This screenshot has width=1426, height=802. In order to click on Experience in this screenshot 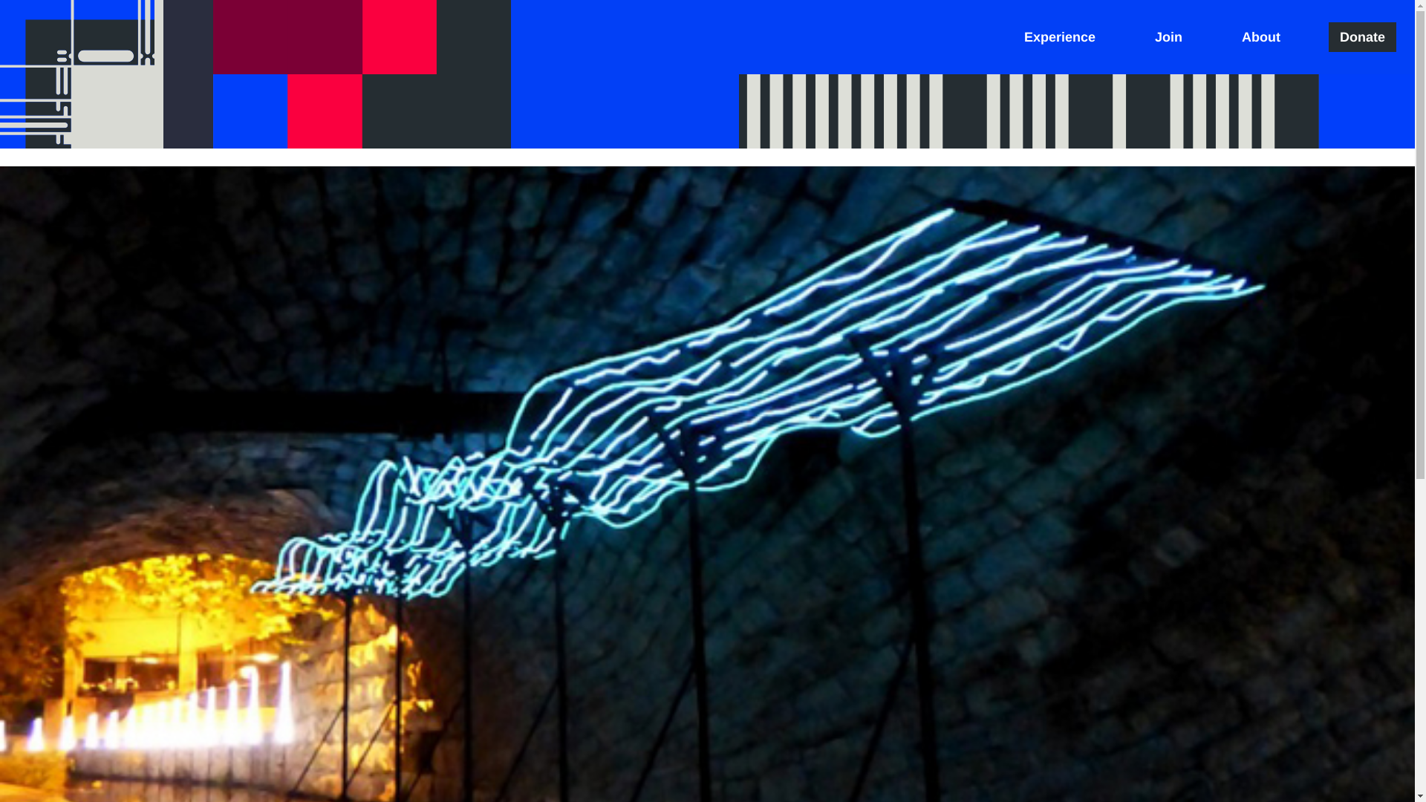, I will do `click(1059, 37)`.